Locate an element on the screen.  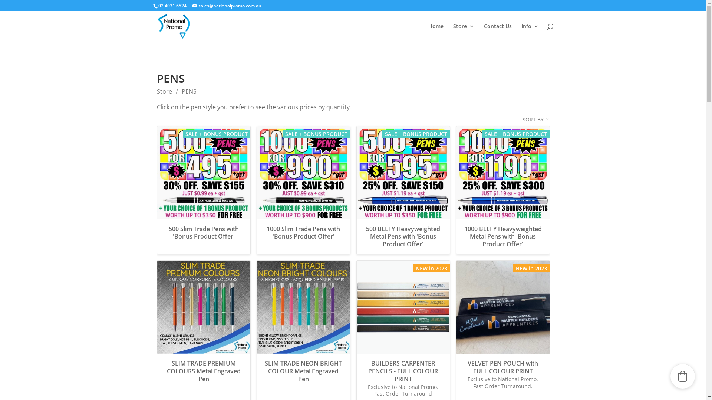
PENS is located at coordinates (189, 91).